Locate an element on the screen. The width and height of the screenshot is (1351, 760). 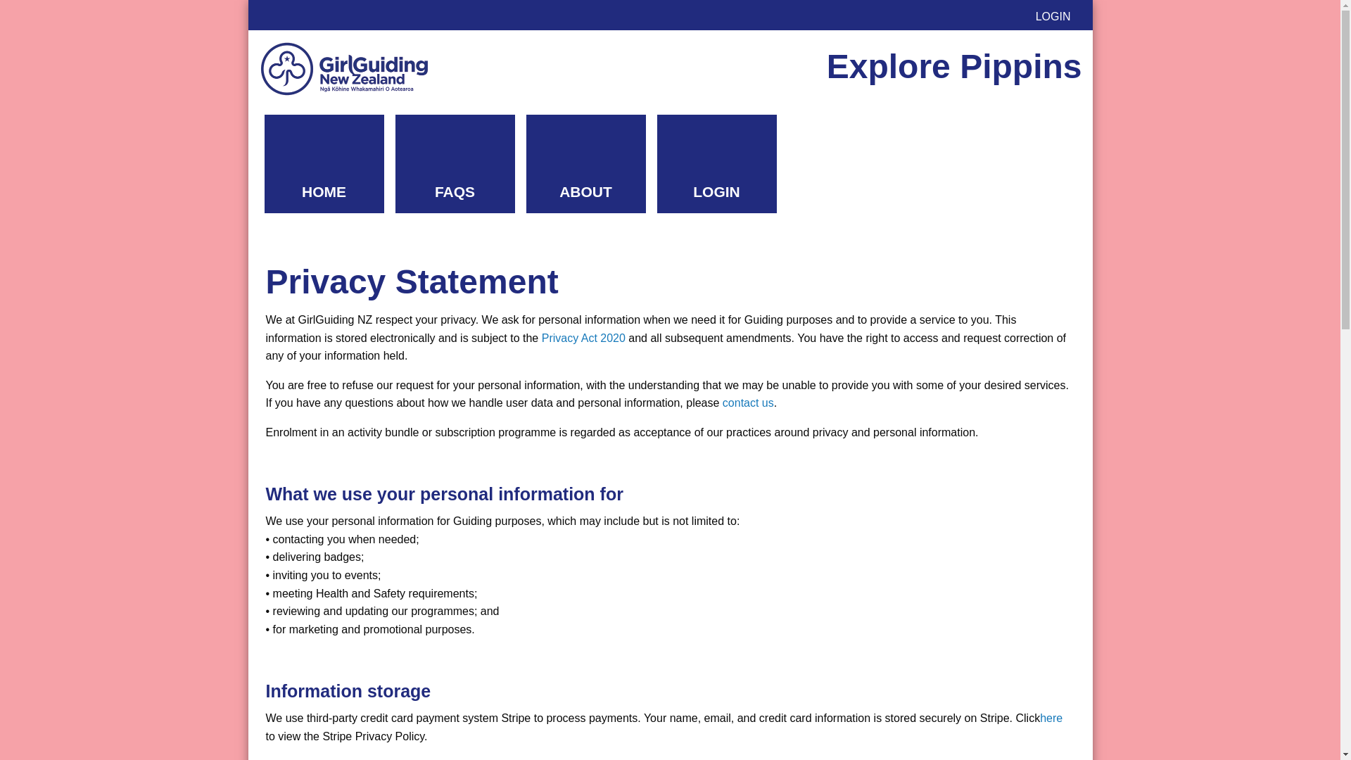
Privacy Act 2020 is located at coordinates (583, 338).